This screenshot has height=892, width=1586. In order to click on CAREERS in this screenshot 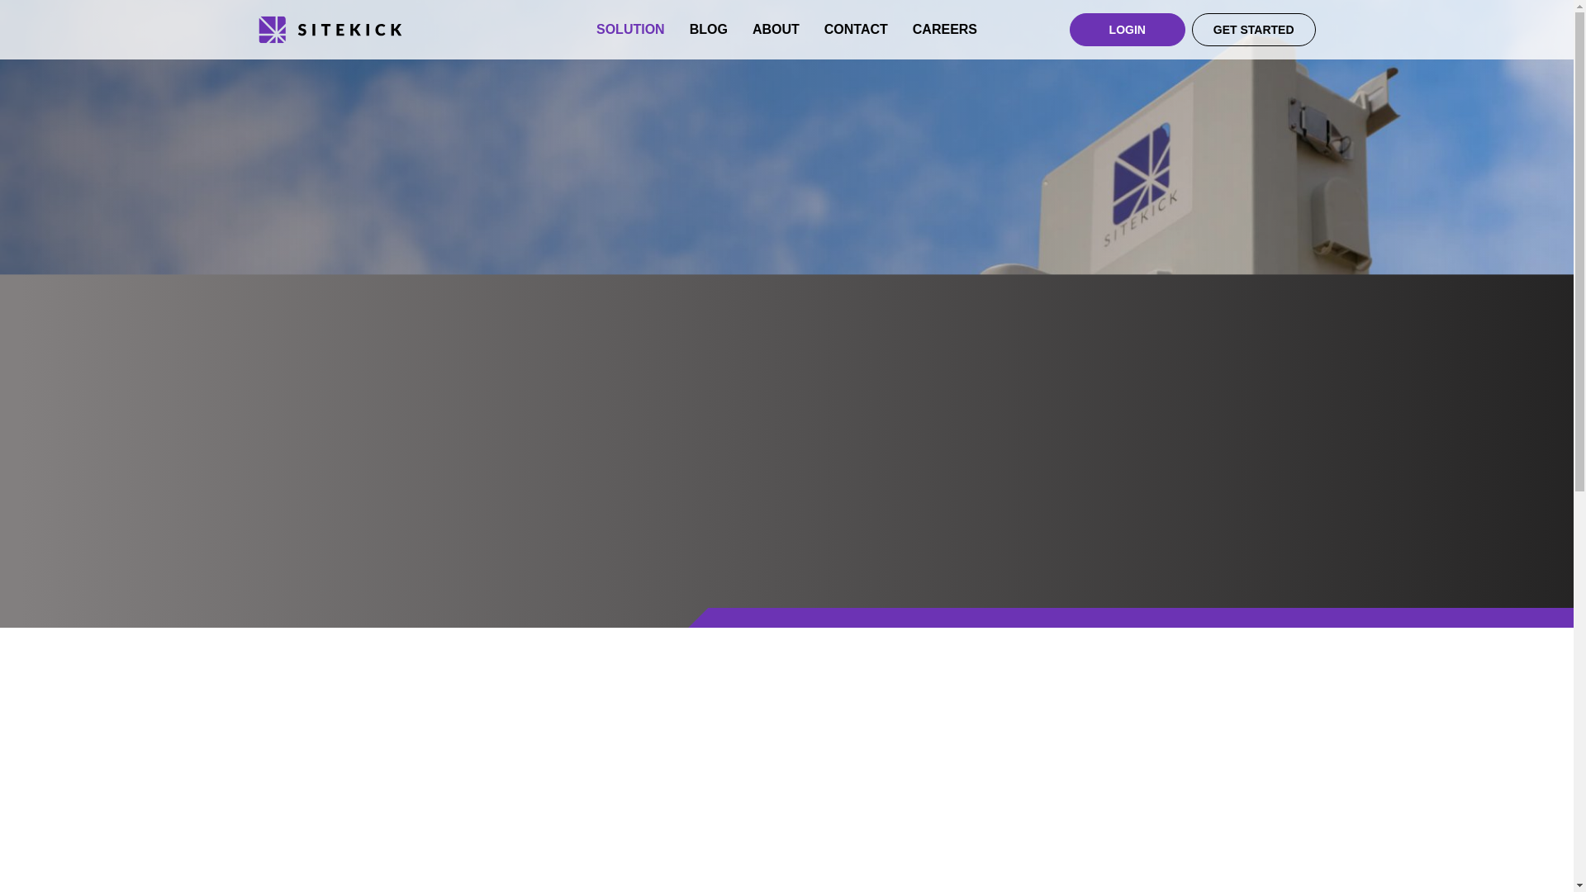, I will do `click(945, 30)`.